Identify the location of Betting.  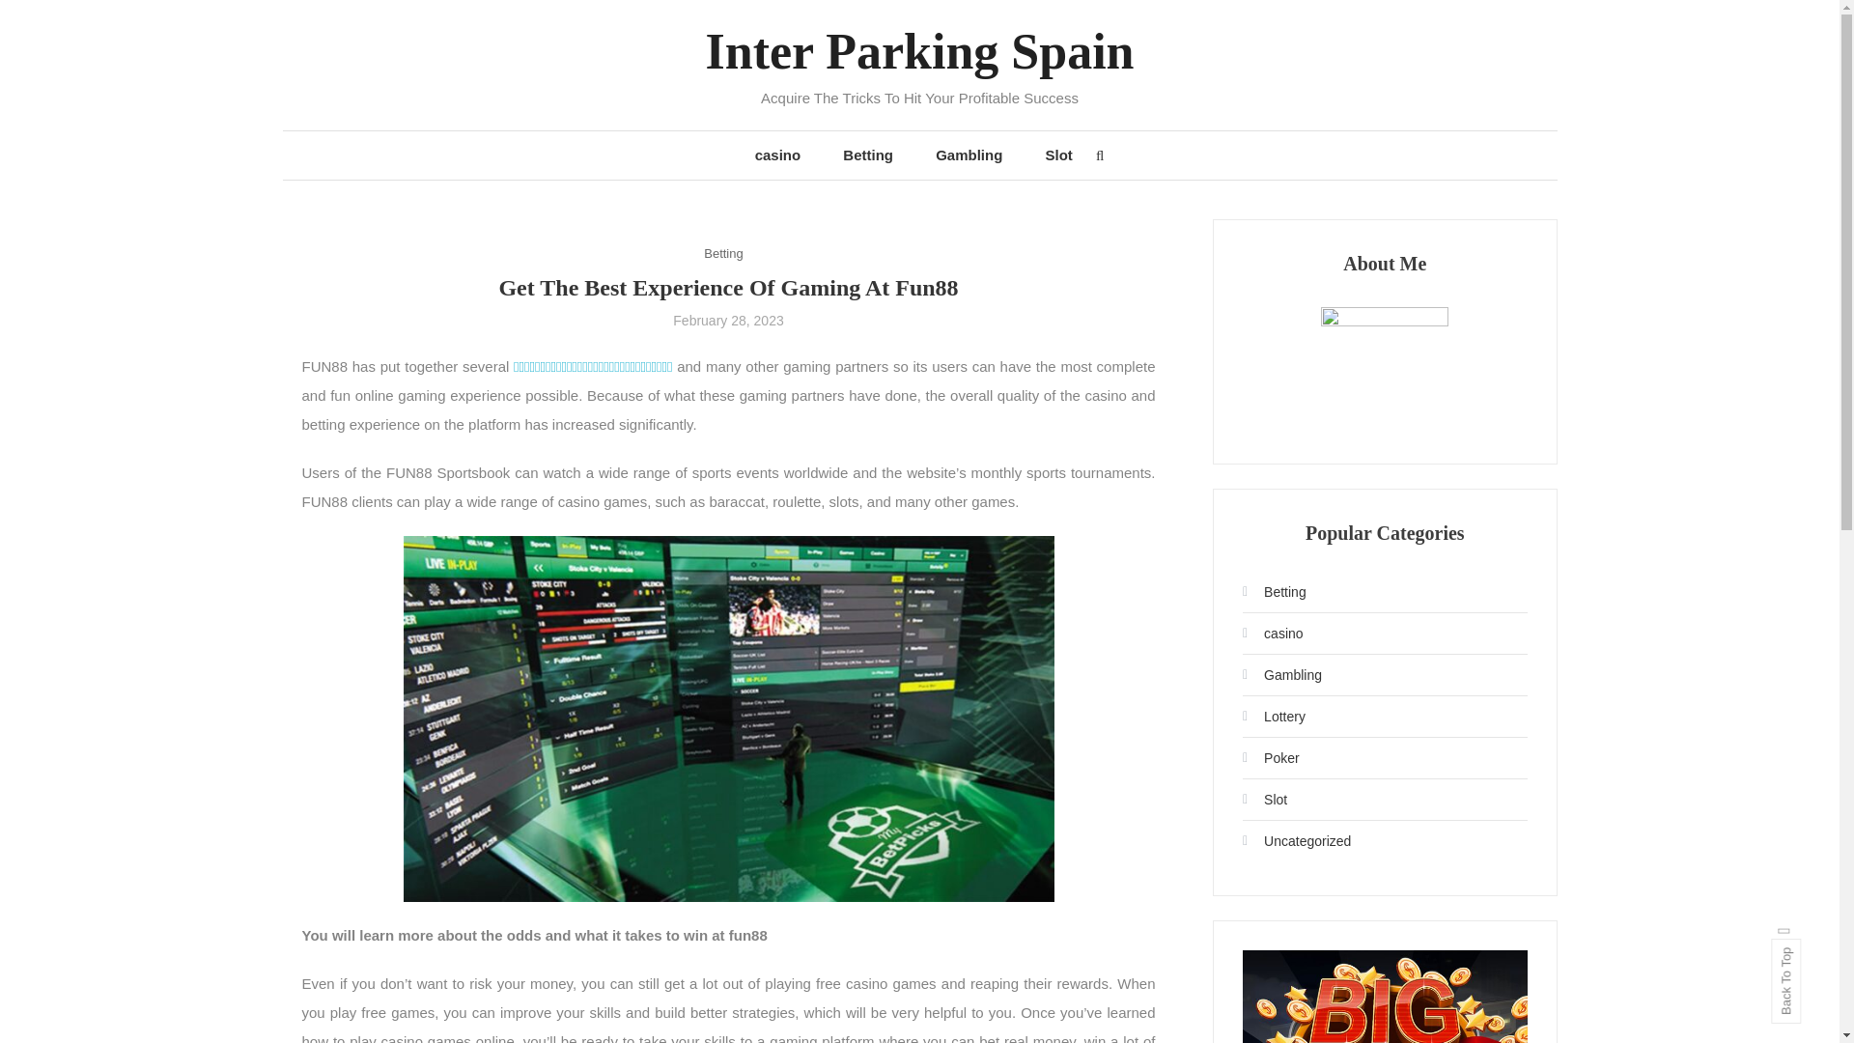
(723, 253).